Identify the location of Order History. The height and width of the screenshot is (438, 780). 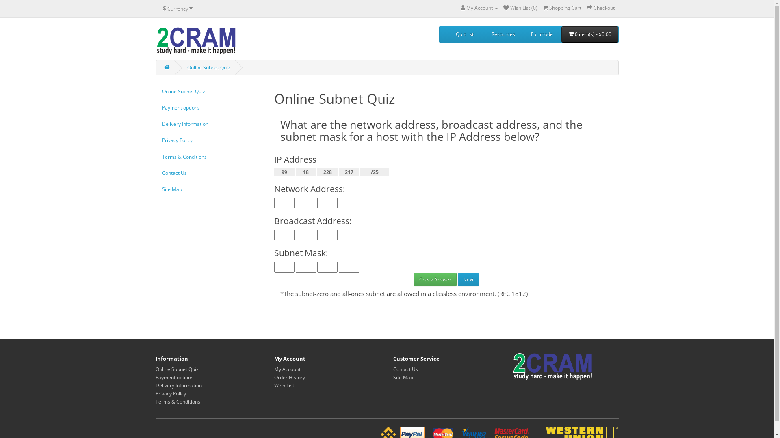
(290, 377).